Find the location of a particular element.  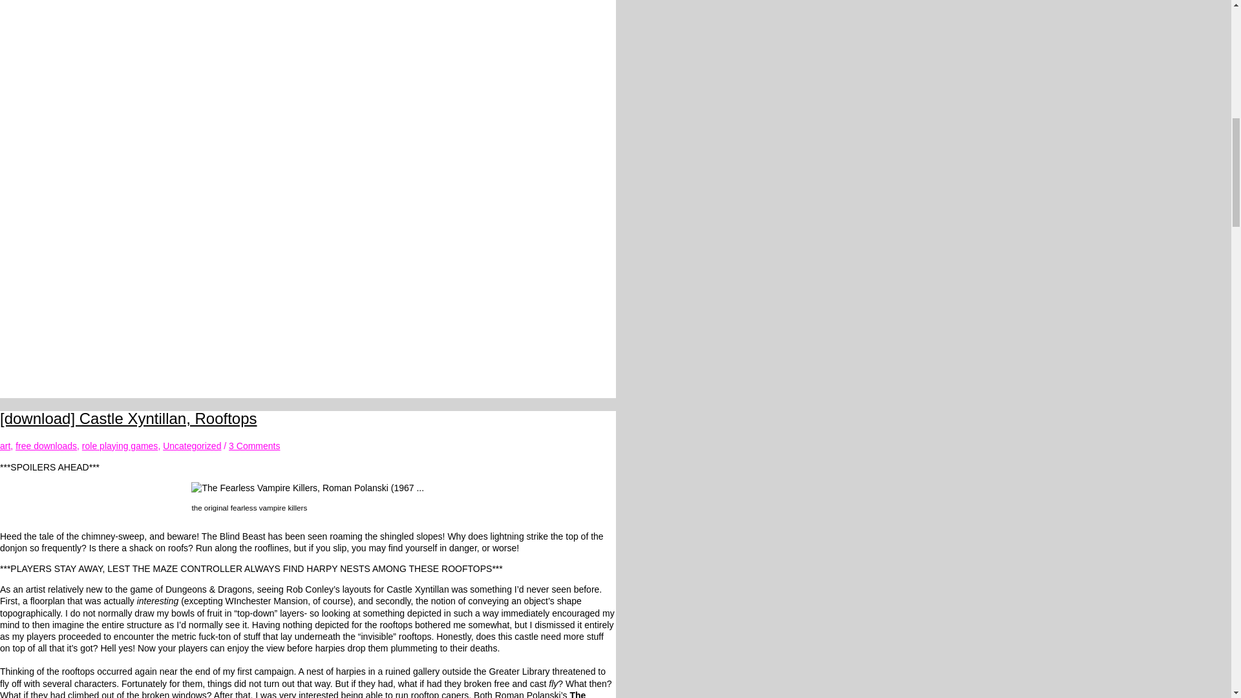

3 Comments is located at coordinates (254, 445).